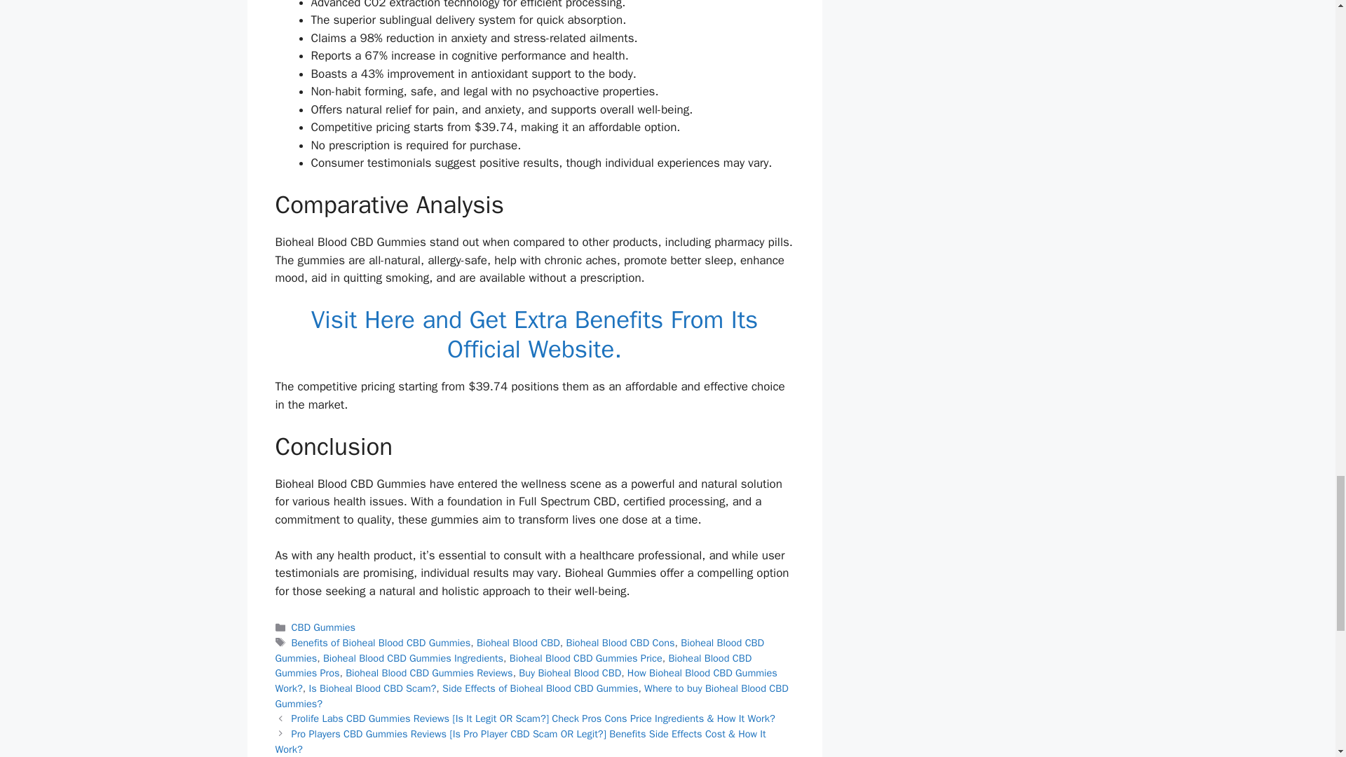 This screenshot has width=1346, height=757. What do you see at coordinates (517, 642) in the screenshot?
I see `Bioheal Blood CBD` at bounding box center [517, 642].